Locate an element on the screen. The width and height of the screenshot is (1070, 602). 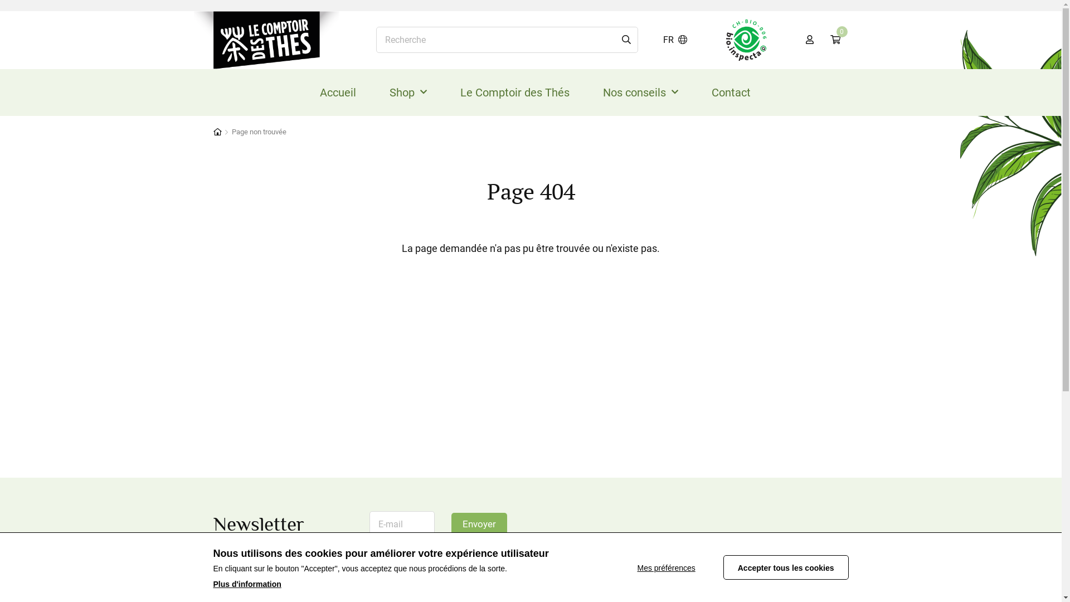
Retirer le consentement is located at coordinates (679, 567).